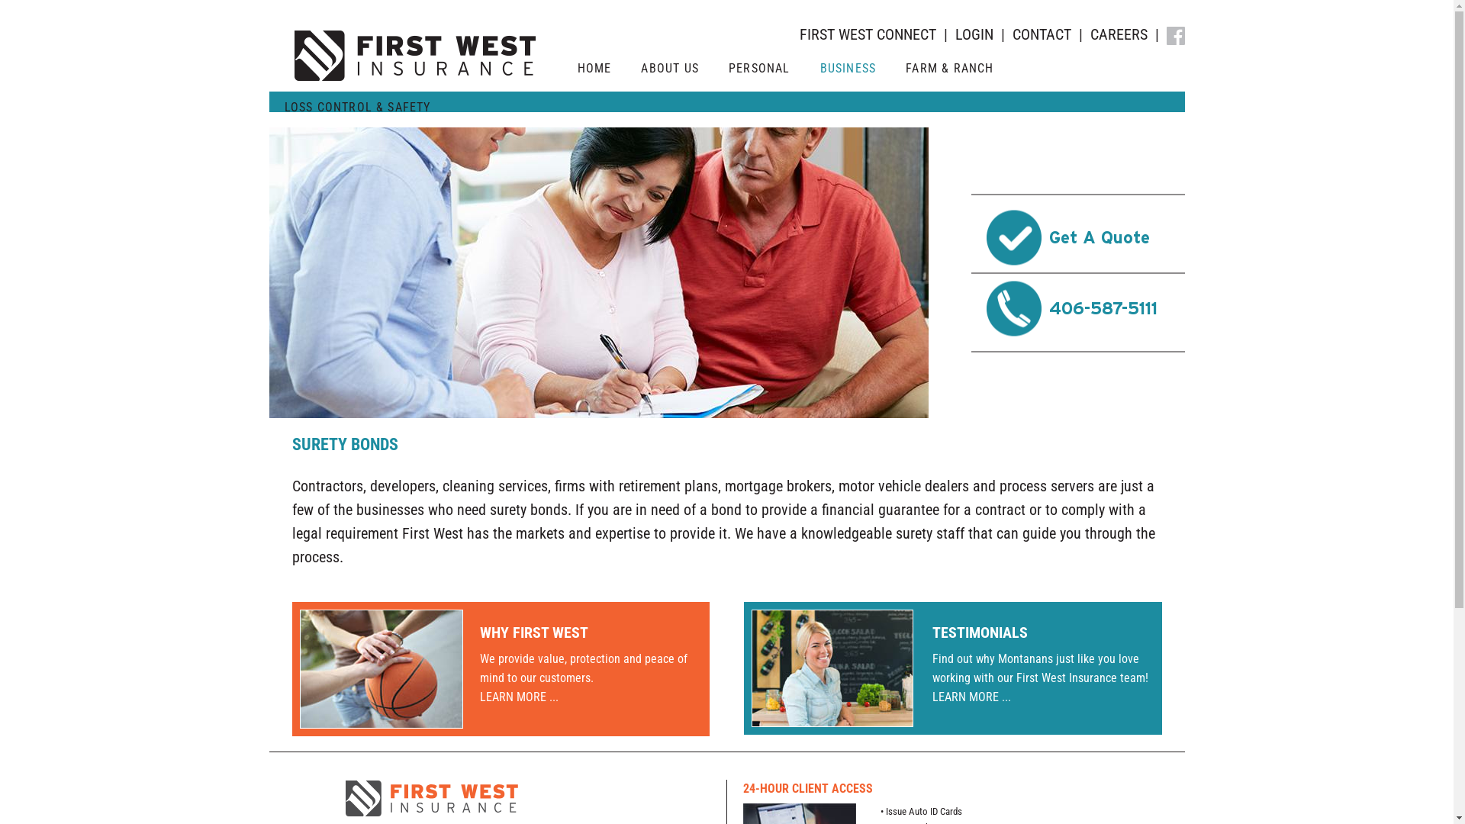  What do you see at coordinates (949, 72) in the screenshot?
I see `FARM & RANCH` at bounding box center [949, 72].